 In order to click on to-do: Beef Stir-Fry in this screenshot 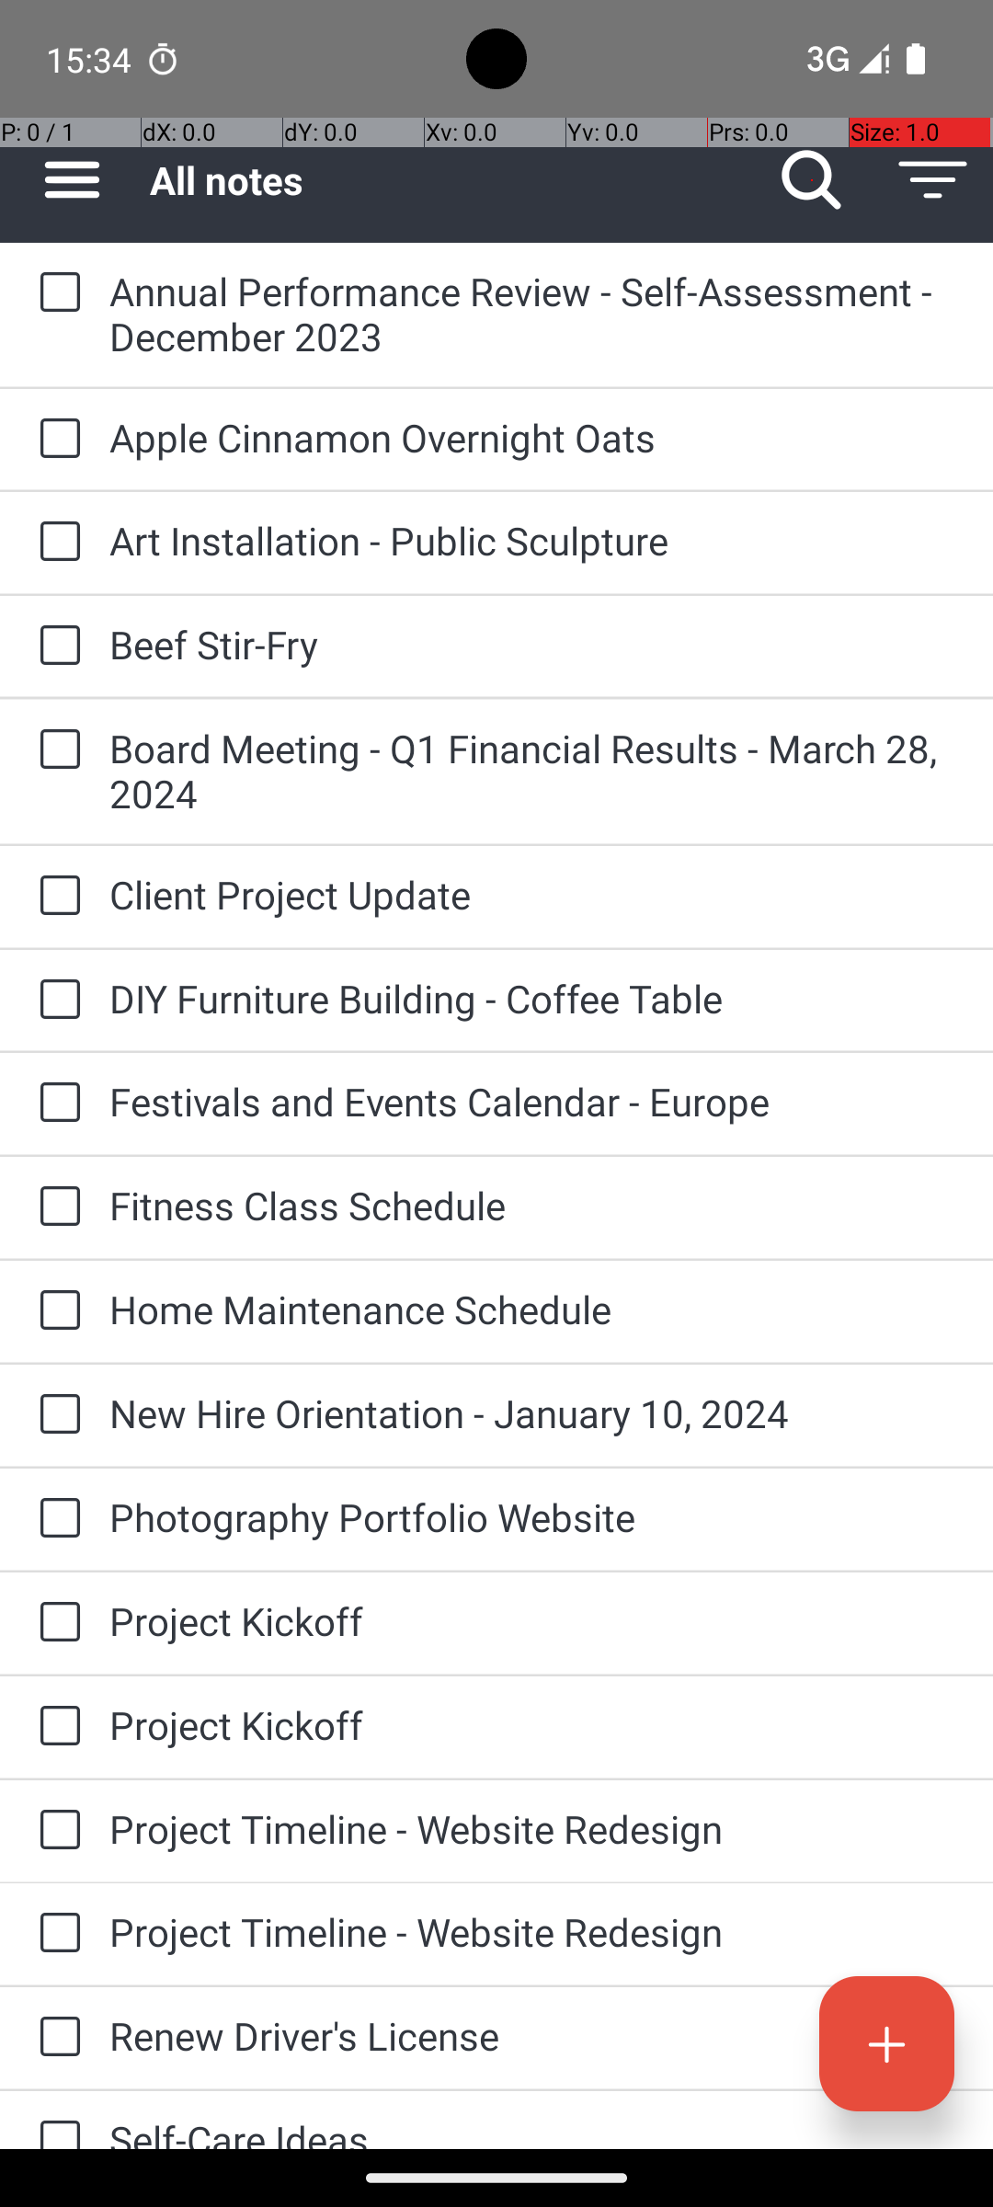, I will do `click(55, 646)`.